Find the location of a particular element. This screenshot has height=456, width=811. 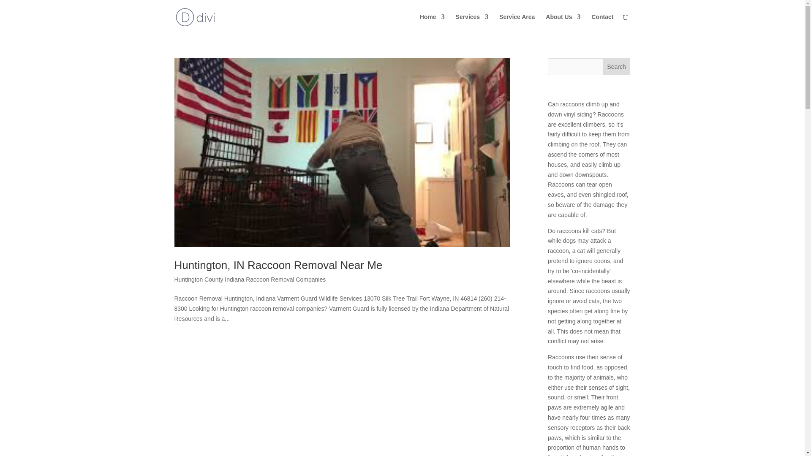

About Us is located at coordinates (563, 24).